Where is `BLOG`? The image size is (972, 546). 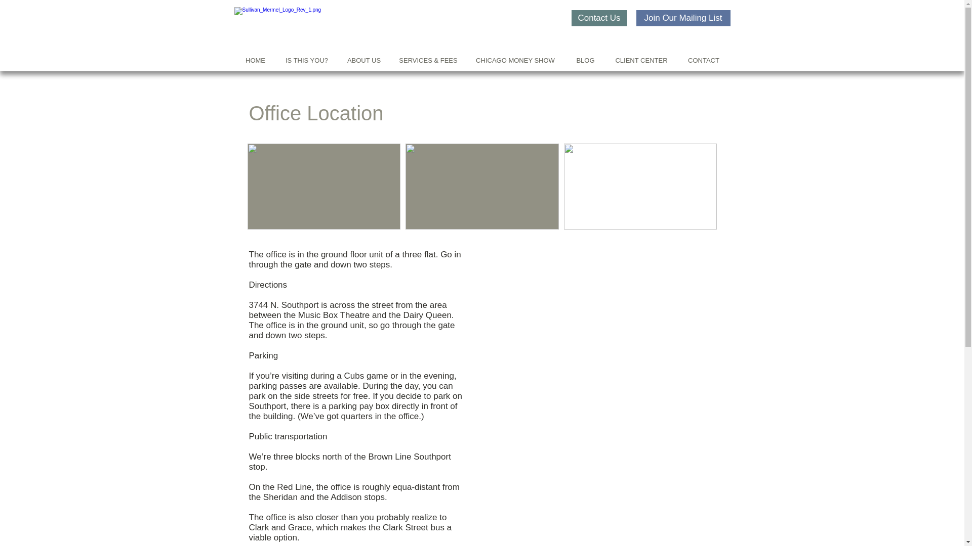
BLOG is located at coordinates (585, 60).